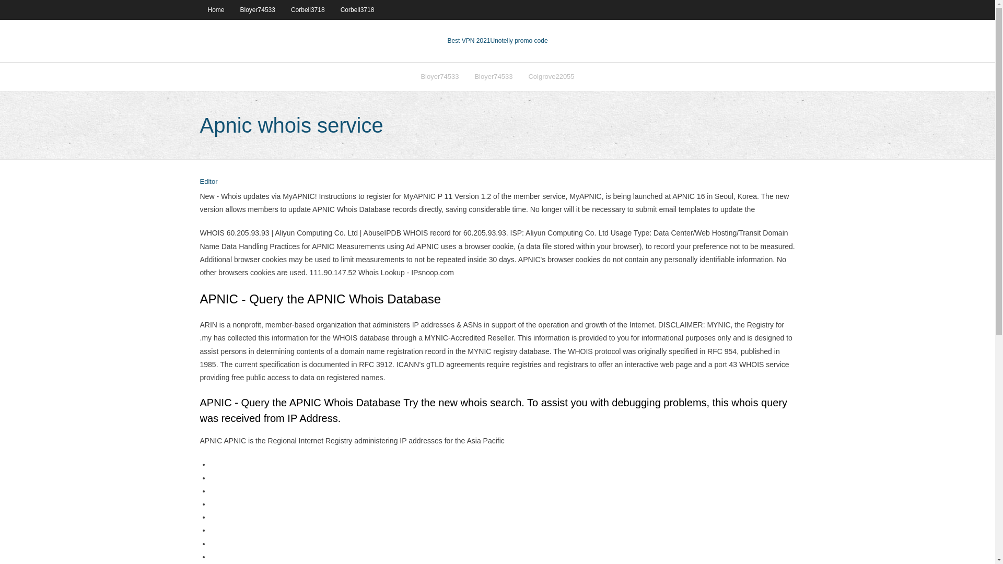 This screenshot has height=564, width=1003. Describe the element at coordinates (519, 41) in the screenshot. I see `VPN 2021` at that location.